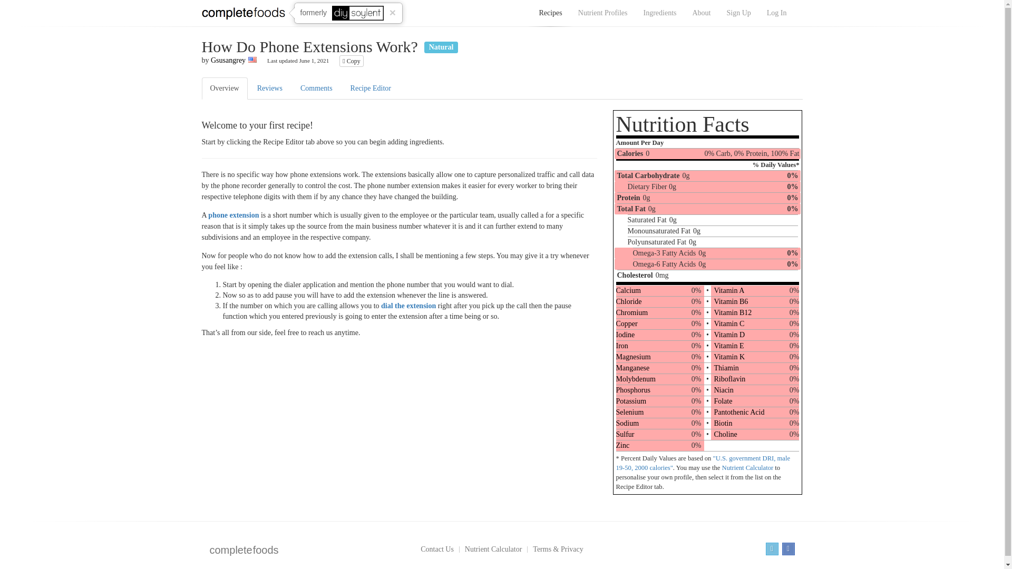  Describe the element at coordinates (728, 346) in the screenshot. I see `Vitamin E` at that location.